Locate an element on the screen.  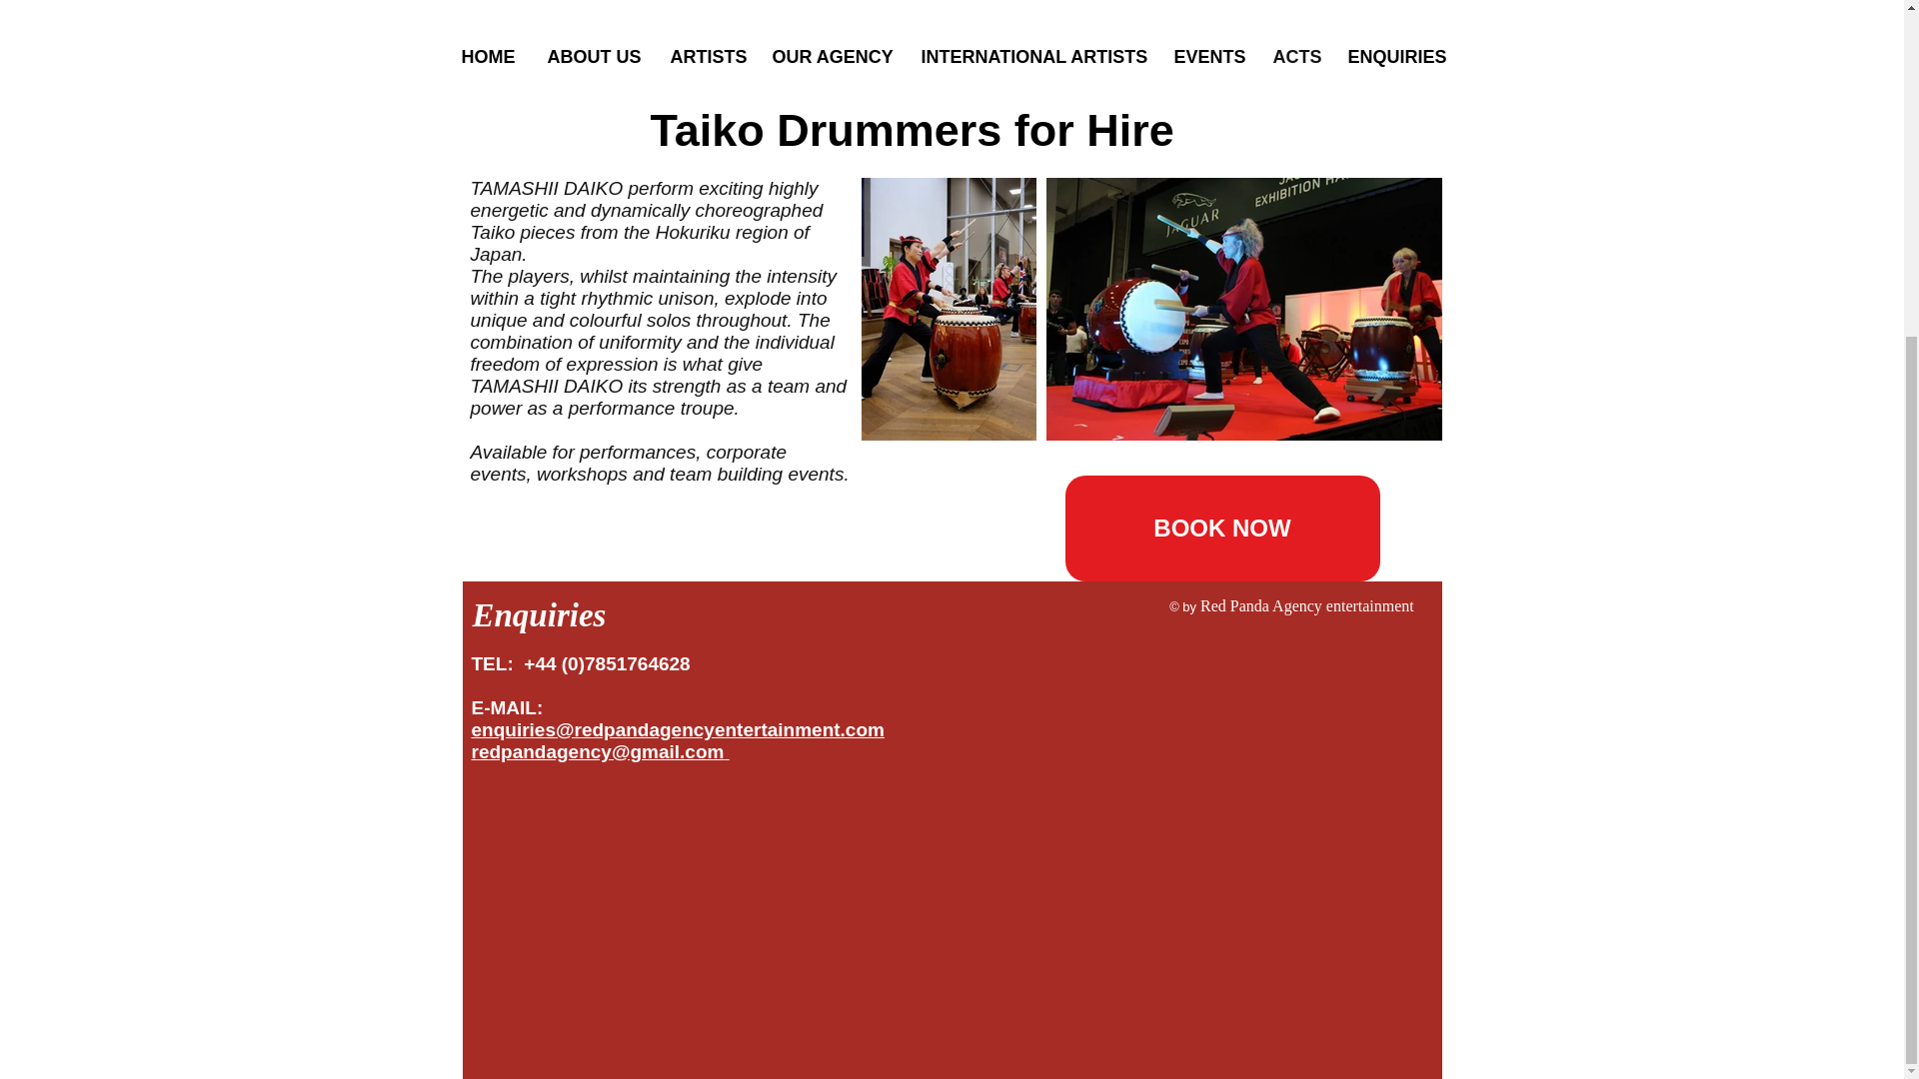
ABOUT US is located at coordinates (592, 57).